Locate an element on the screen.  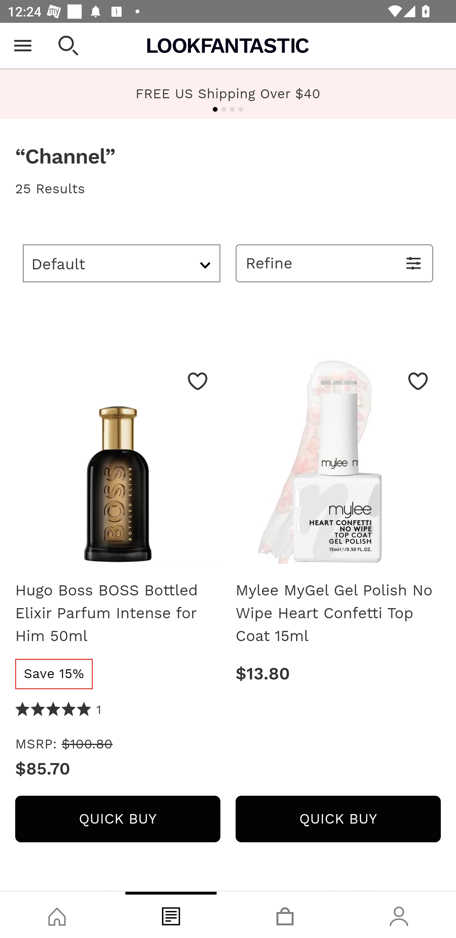
FREE US Shipping Over $40 is located at coordinates (228, 93).